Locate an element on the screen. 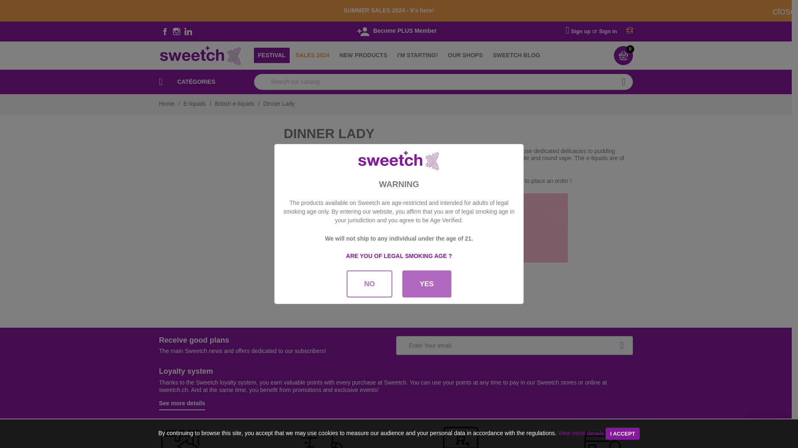 The height and width of the screenshot is (448, 798). Facebook is located at coordinates (165, 31).